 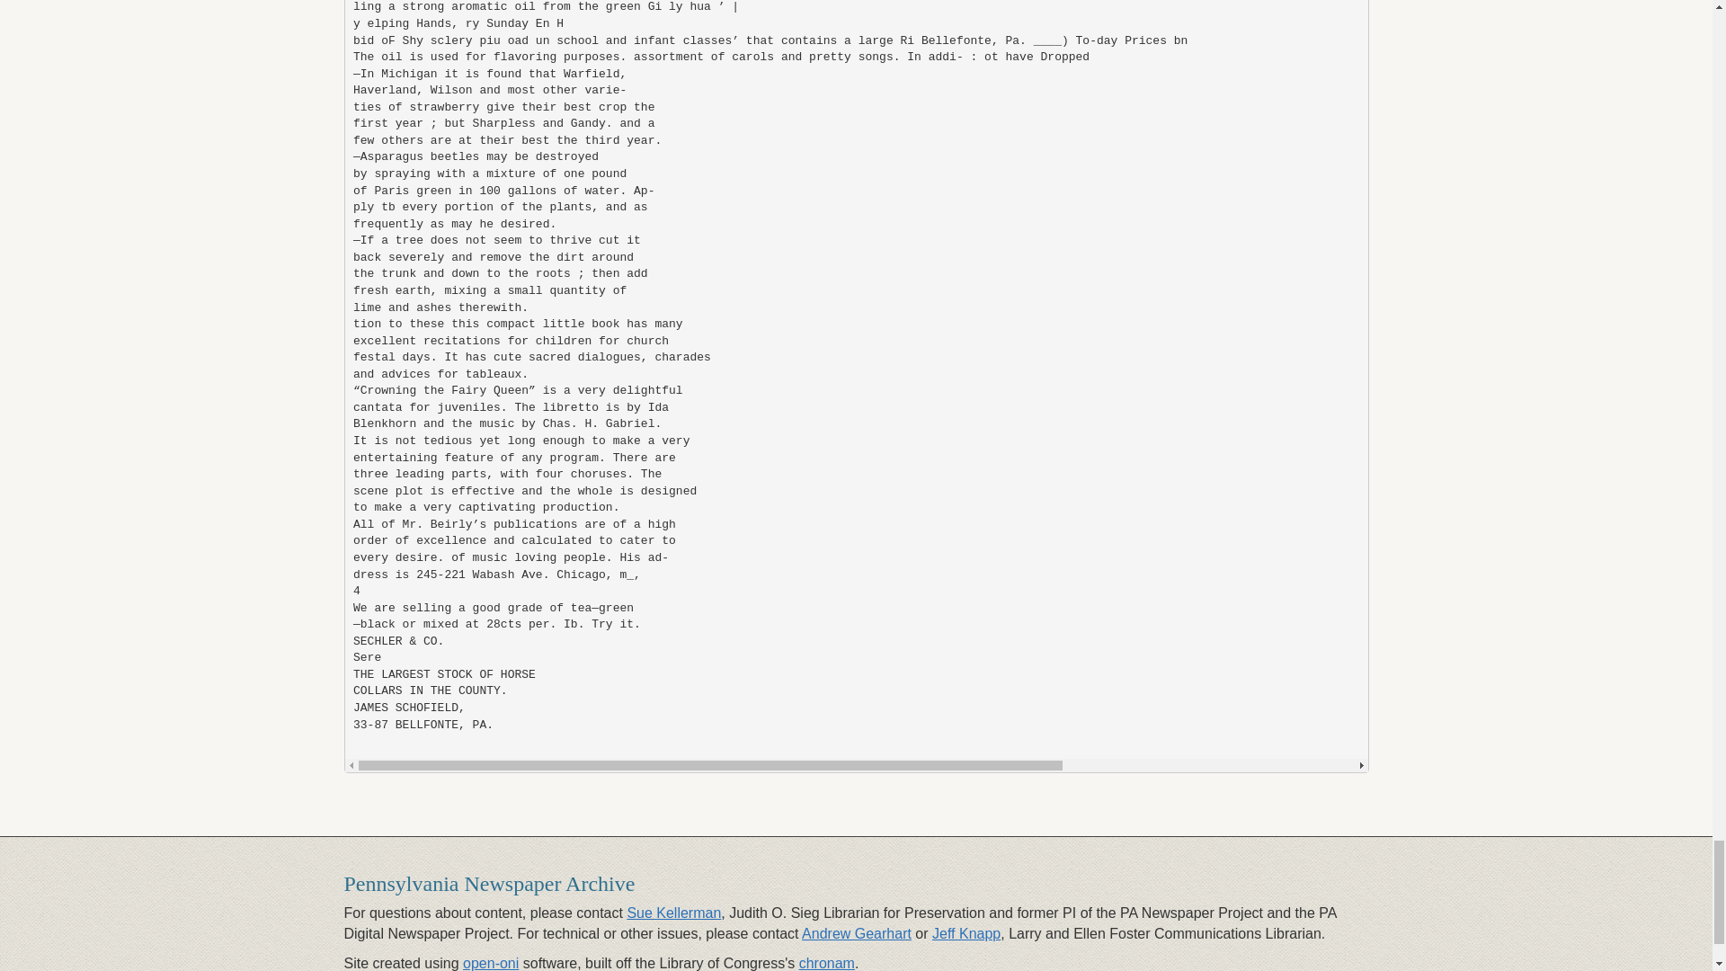 I want to click on Andrew Gearhart, so click(x=856, y=933).